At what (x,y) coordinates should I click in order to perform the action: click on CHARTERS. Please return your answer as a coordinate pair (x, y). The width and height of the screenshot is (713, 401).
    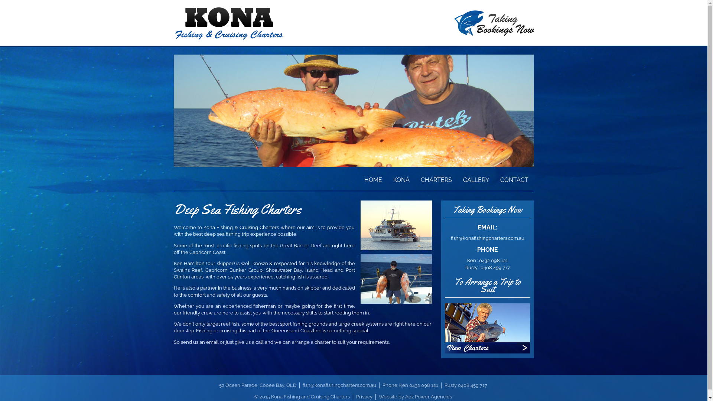
    Looking at the image, I should click on (436, 177).